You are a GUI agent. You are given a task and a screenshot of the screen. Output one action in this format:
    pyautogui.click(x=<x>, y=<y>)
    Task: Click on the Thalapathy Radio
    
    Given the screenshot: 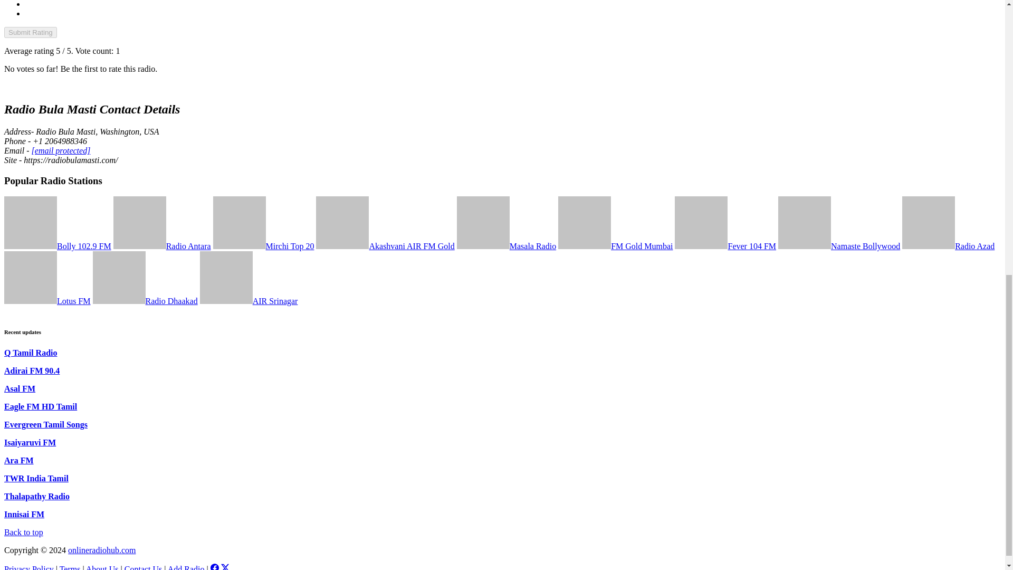 What is the action you would take?
    pyautogui.click(x=37, y=496)
    